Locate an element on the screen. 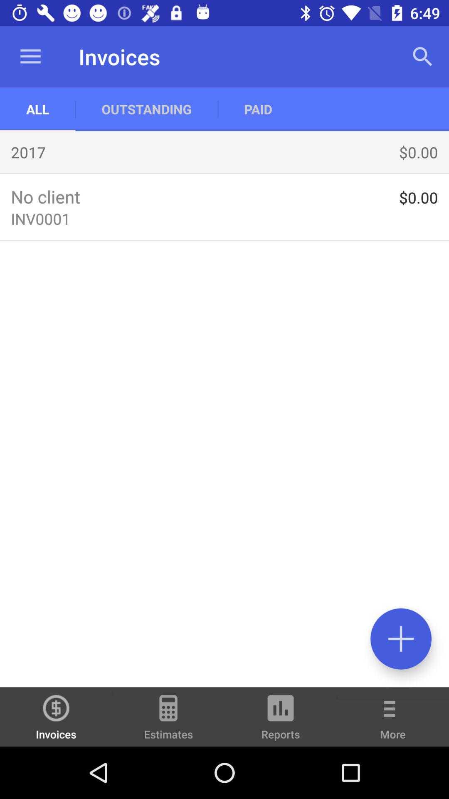 This screenshot has width=449, height=799. turn on more item is located at coordinates (393, 722).